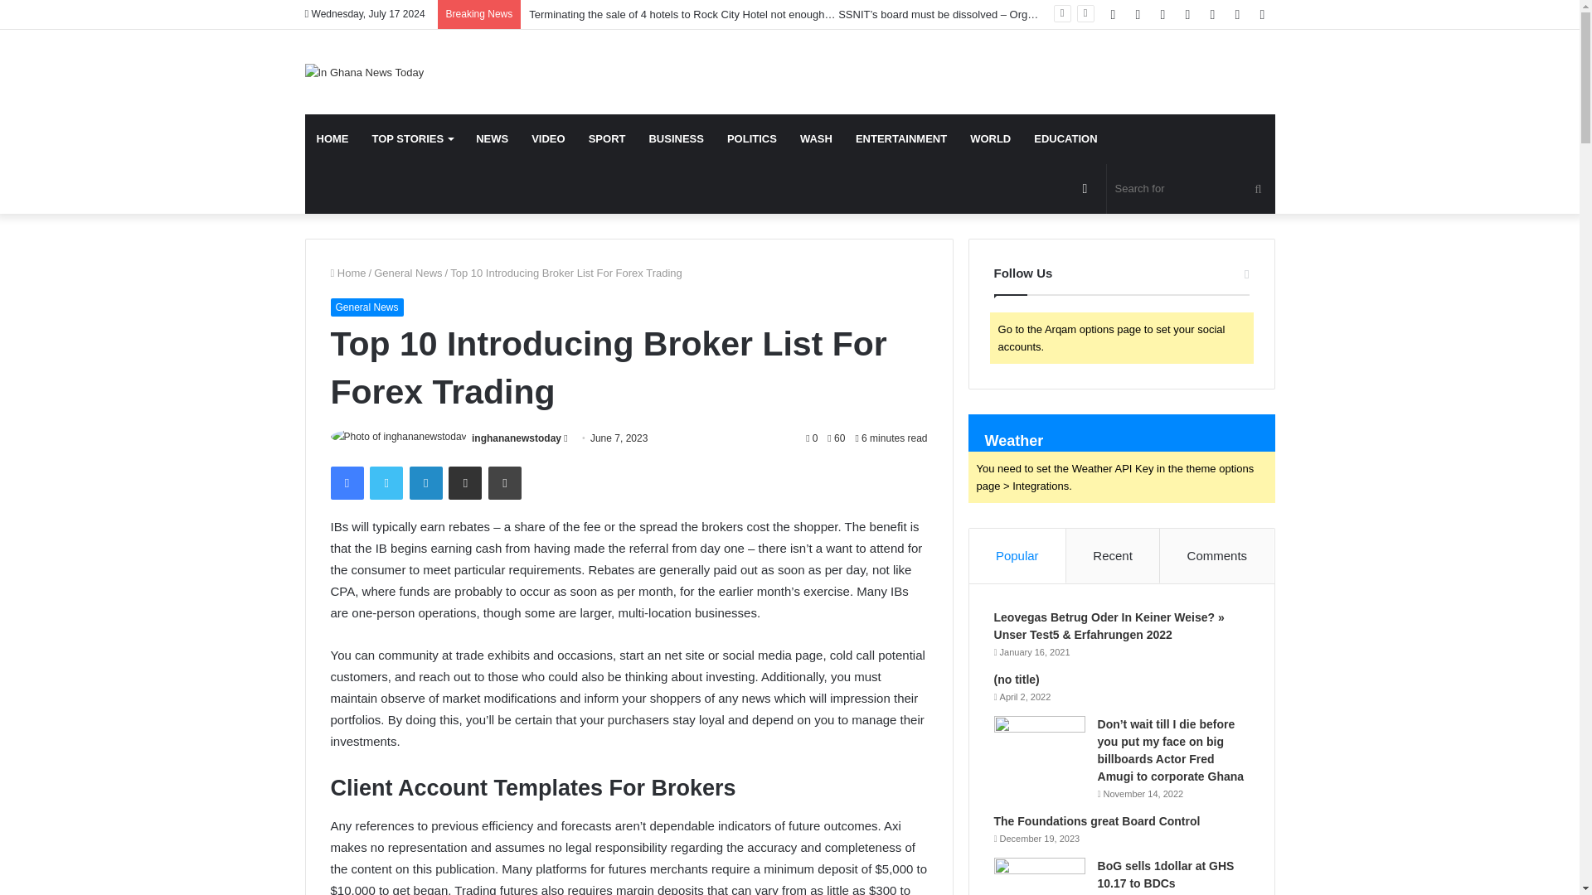  Describe the element at coordinates (751, 139) in the screenshot. I see `POLITICS` at that location.